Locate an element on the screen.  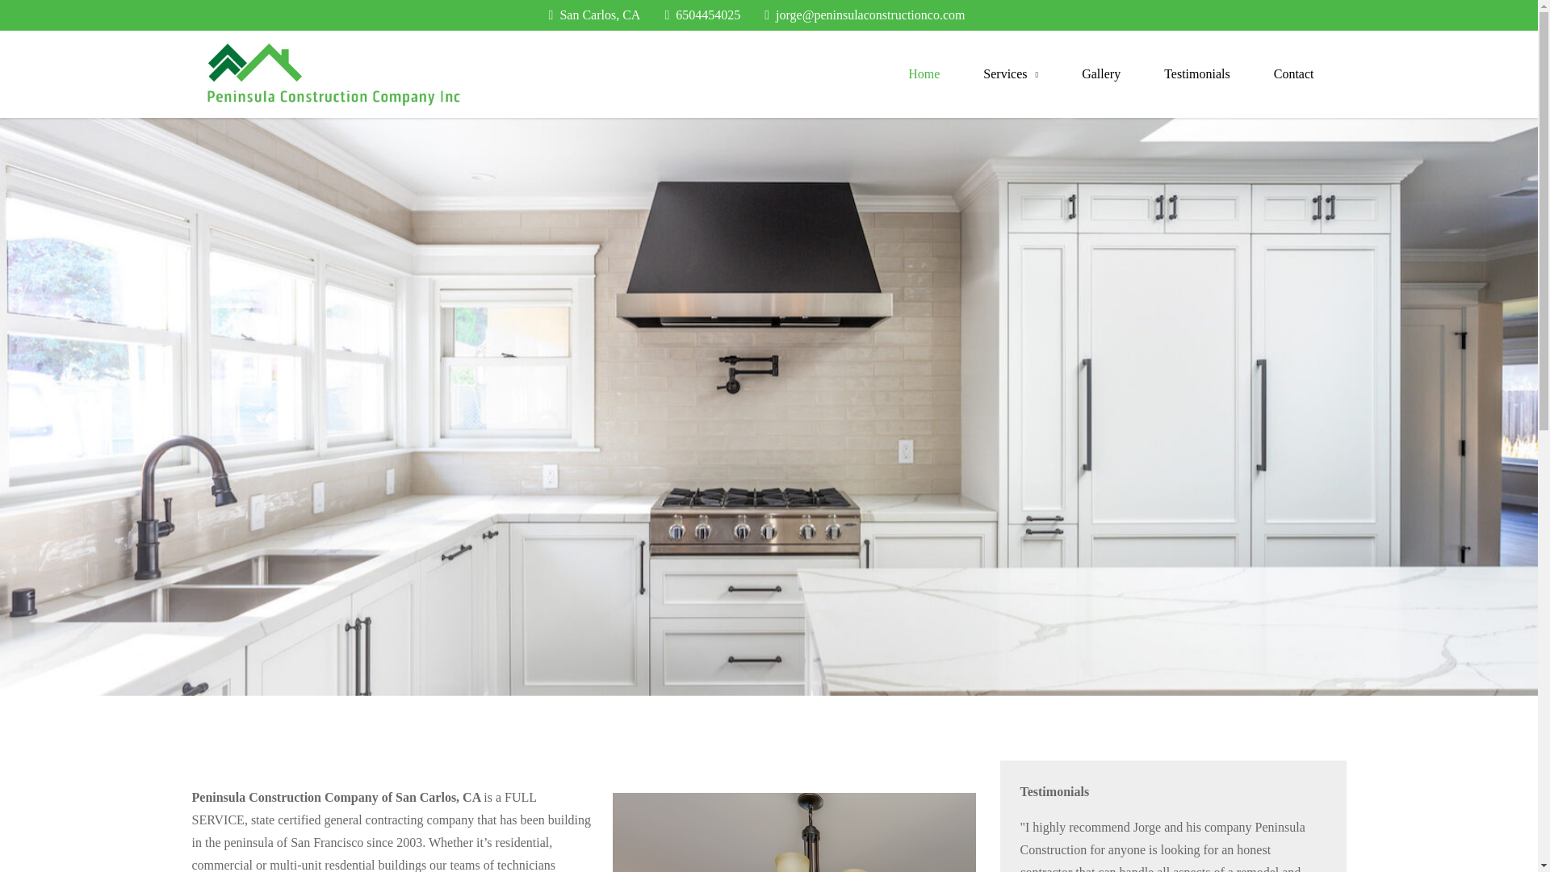
Contact is located at coordinates (1294, 73).